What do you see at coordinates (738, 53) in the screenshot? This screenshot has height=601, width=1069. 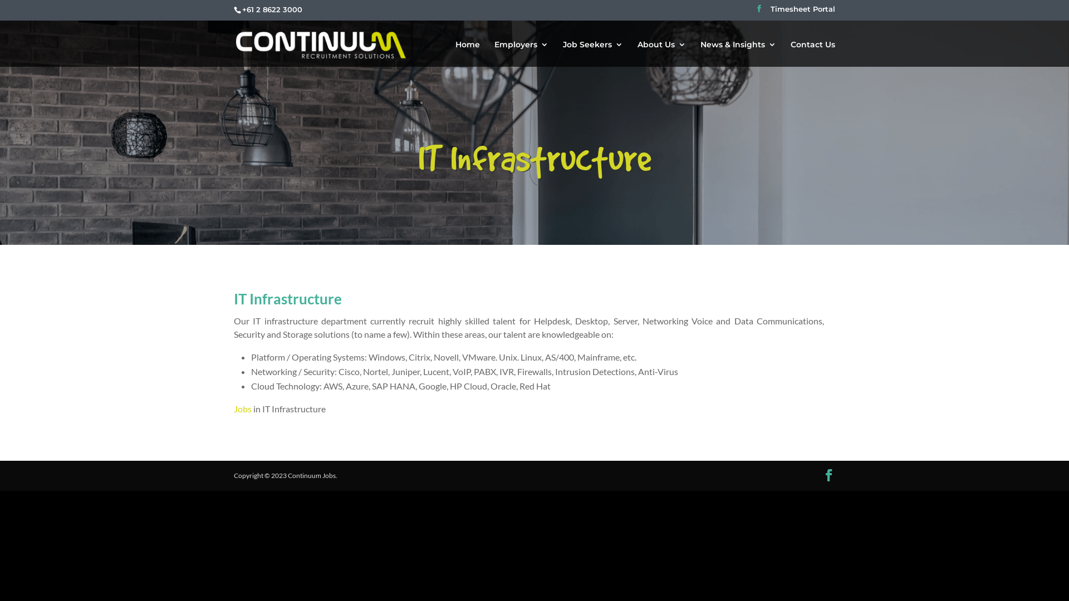 I see `News & Insights` at bounding box center [738, 53].